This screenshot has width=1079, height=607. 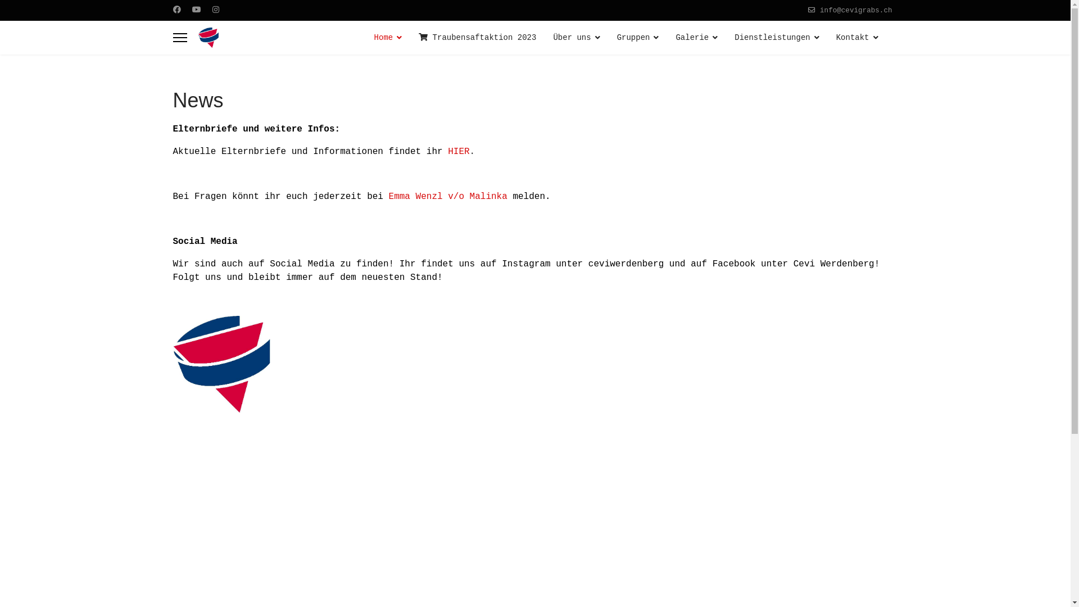 I want to click on info@cevigrabs.ch, so click(x=856, y=11).